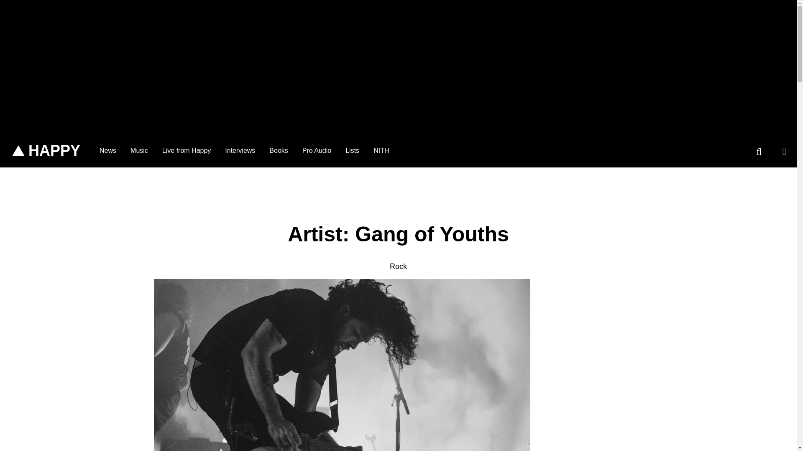  What do you see at coordinates (279, 150) in the screenshot?
I see `Books` at bounding box center [279, 150].